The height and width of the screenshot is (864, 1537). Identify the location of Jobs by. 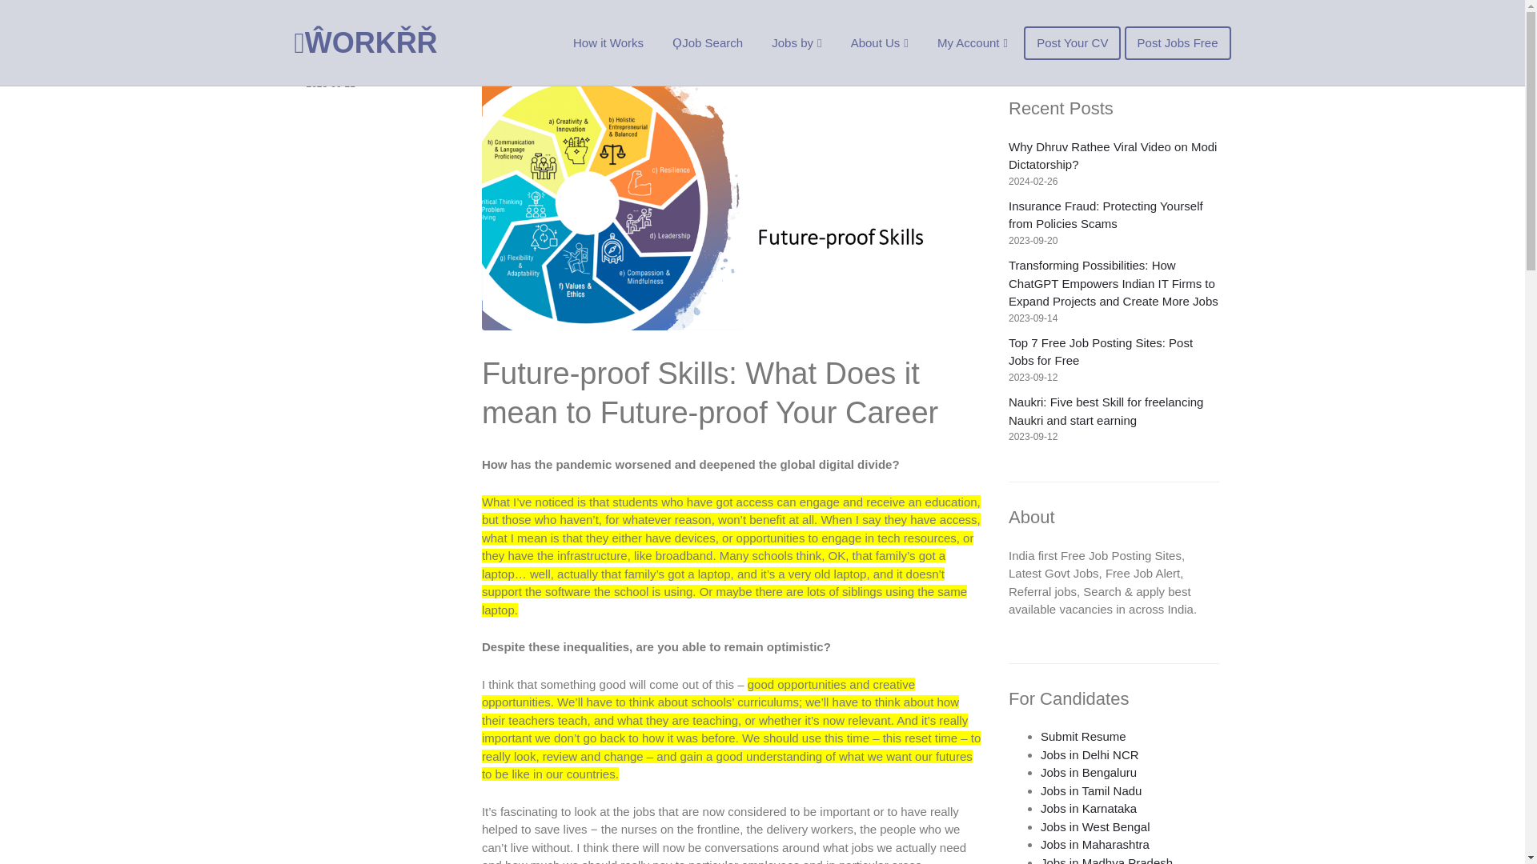
(797, 42).